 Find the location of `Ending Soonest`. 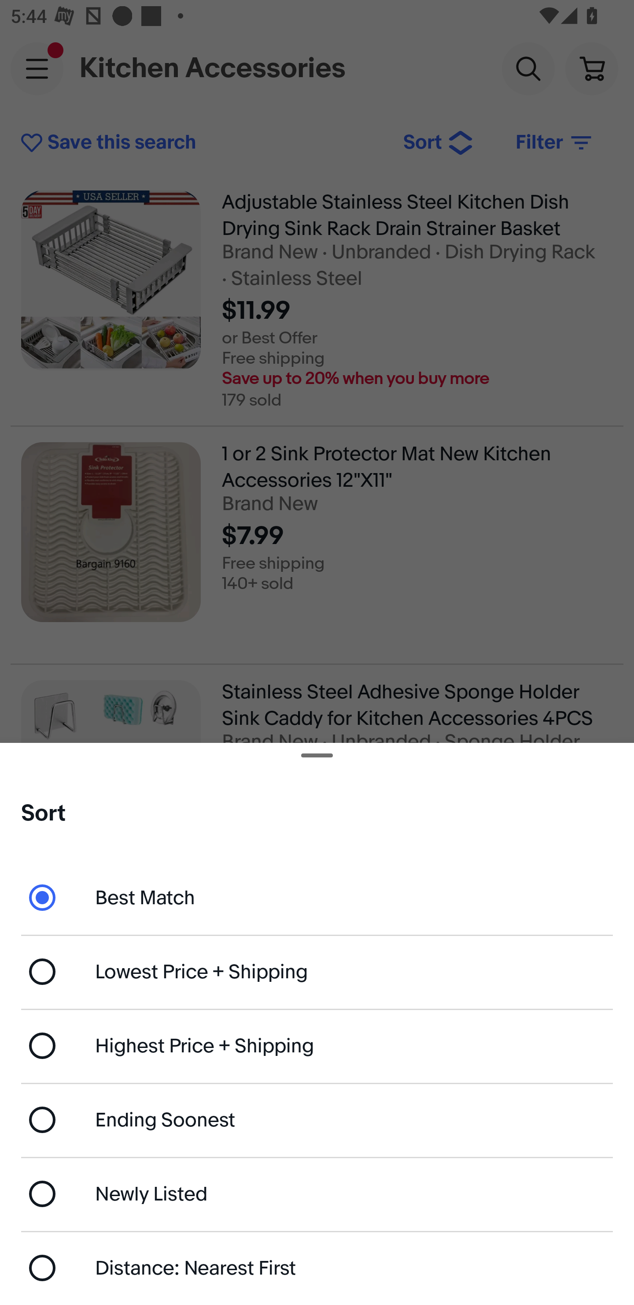

Ending Soonest is located at coordinates (317, 1119).